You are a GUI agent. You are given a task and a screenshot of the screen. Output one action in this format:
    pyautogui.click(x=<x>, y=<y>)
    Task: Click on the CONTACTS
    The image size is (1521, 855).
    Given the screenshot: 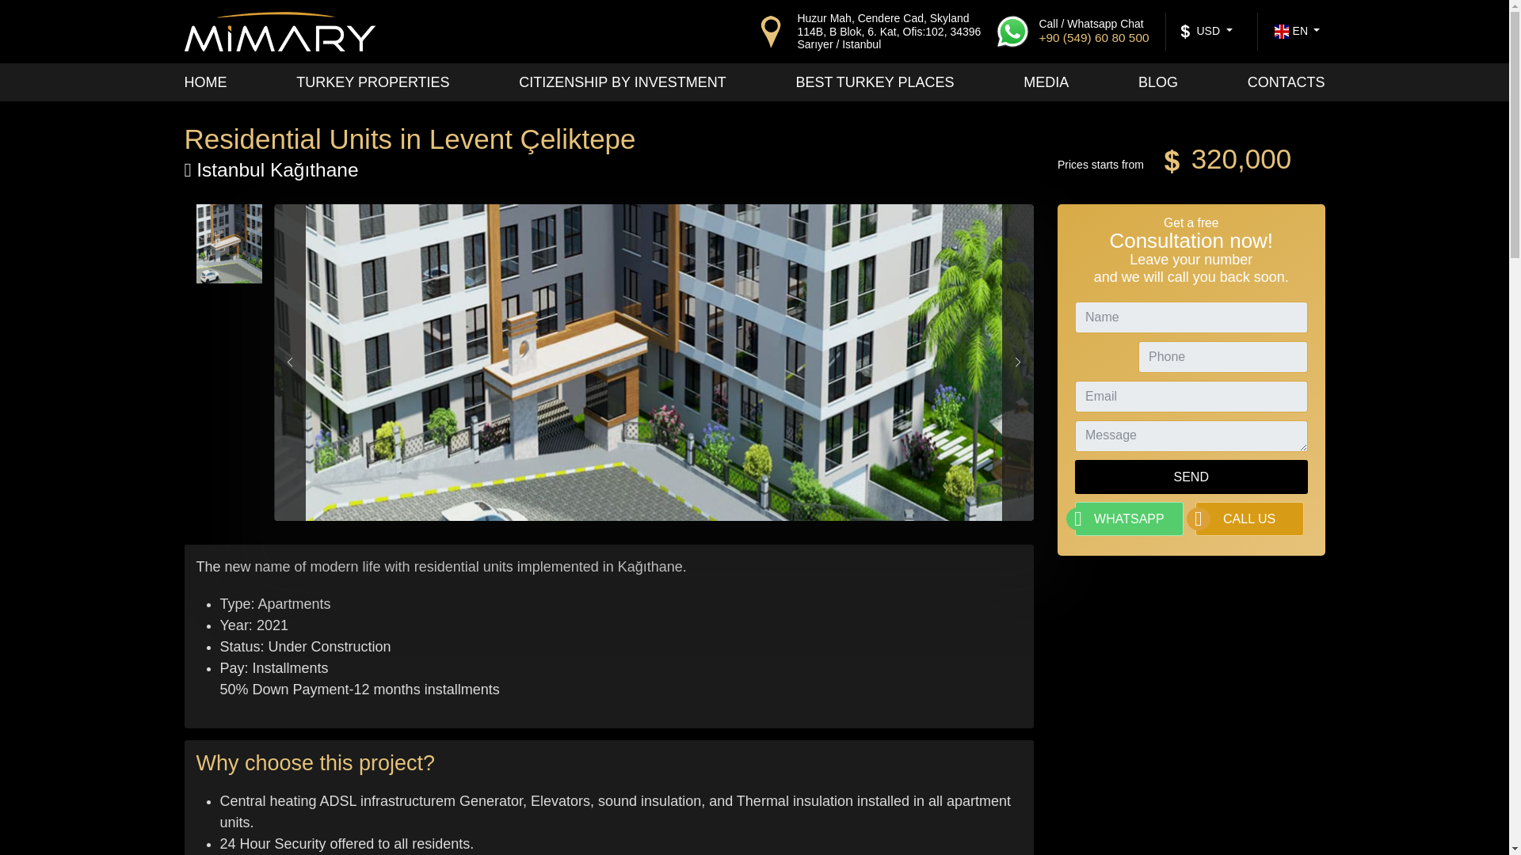 What is the action you would take?
    pyautogui.click(x=1286, y=82)
    